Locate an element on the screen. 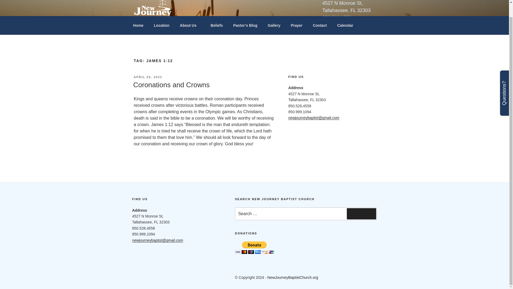 The width and height of the screenshot is (513, 289). Beliefs is located at coordinates (217, 25).